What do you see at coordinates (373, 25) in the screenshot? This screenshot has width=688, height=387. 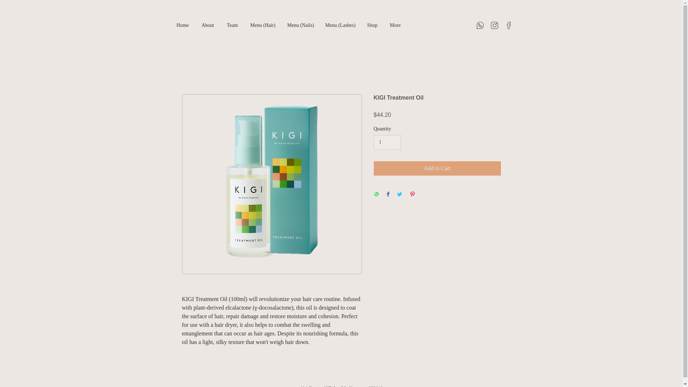 I see `Shop` at bounding box center [373, 25].